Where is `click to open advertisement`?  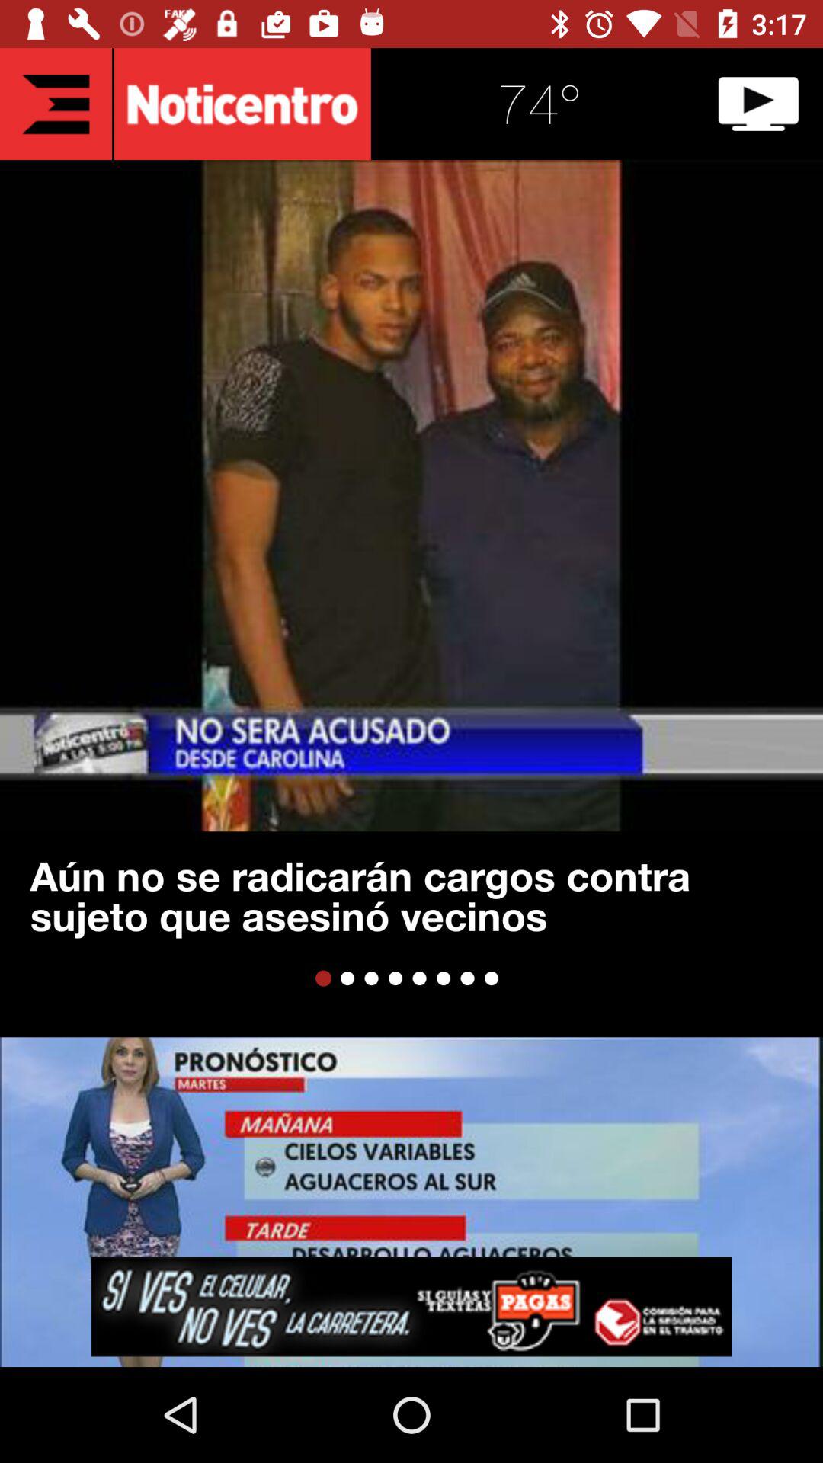
click to open advertisement is located at coordinates (411, 1306).